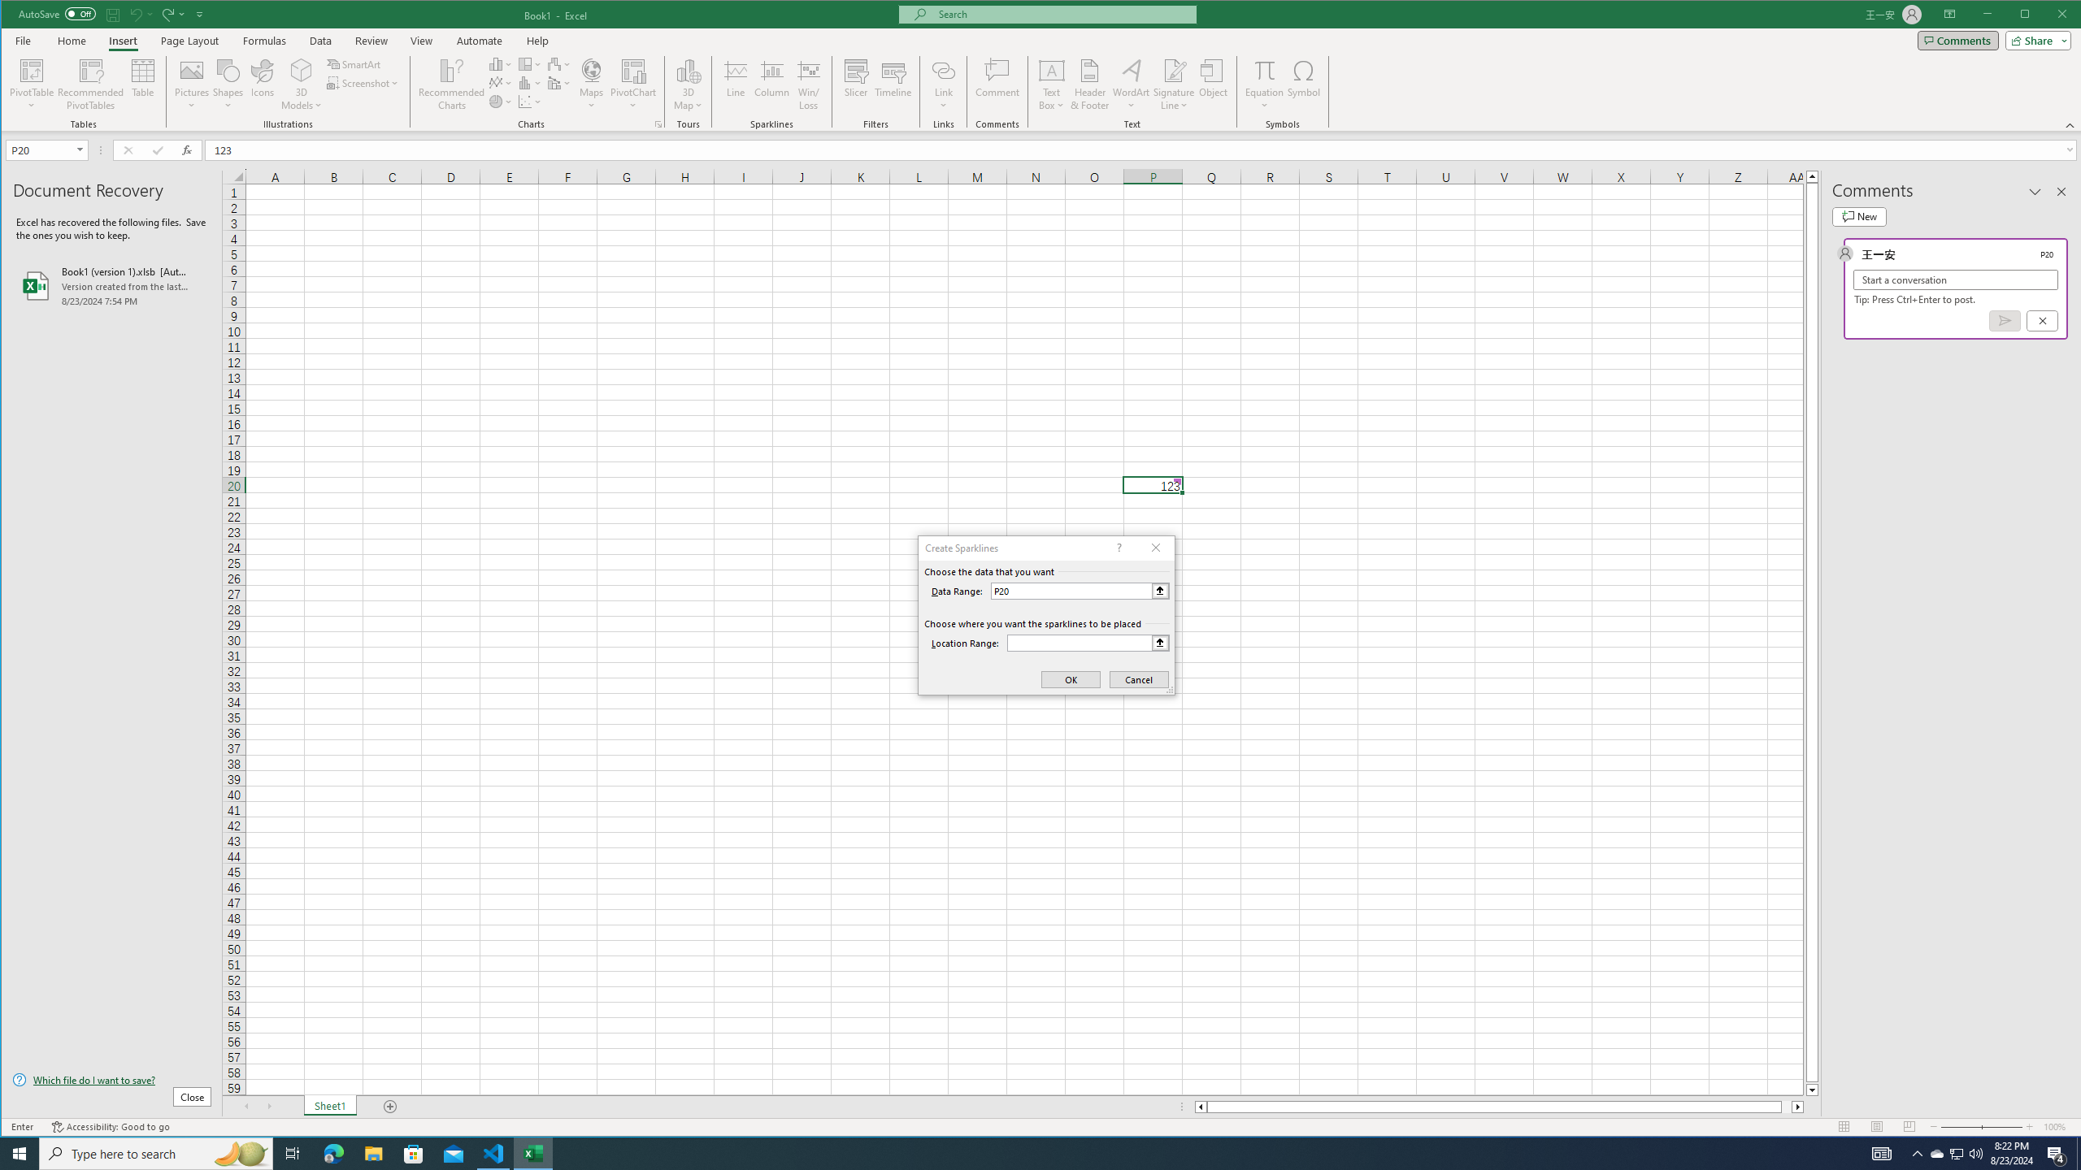  Describe the element at coordinates (1041, 66) in the screenshot. I see `Class: MsoCommandBar` at that location.